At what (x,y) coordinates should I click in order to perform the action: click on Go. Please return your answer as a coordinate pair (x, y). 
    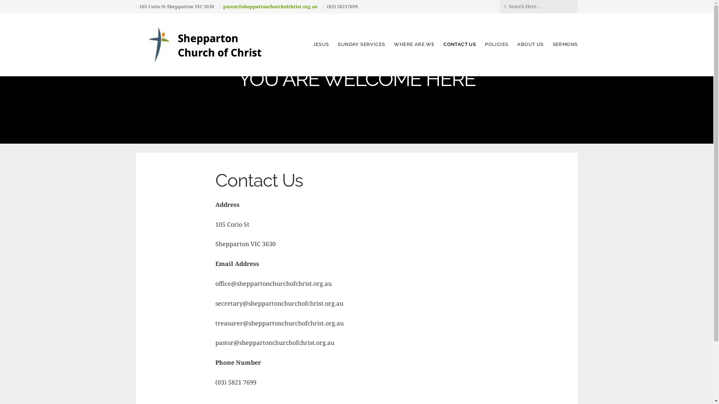
    Looking at the image, I should click on (58, 6).